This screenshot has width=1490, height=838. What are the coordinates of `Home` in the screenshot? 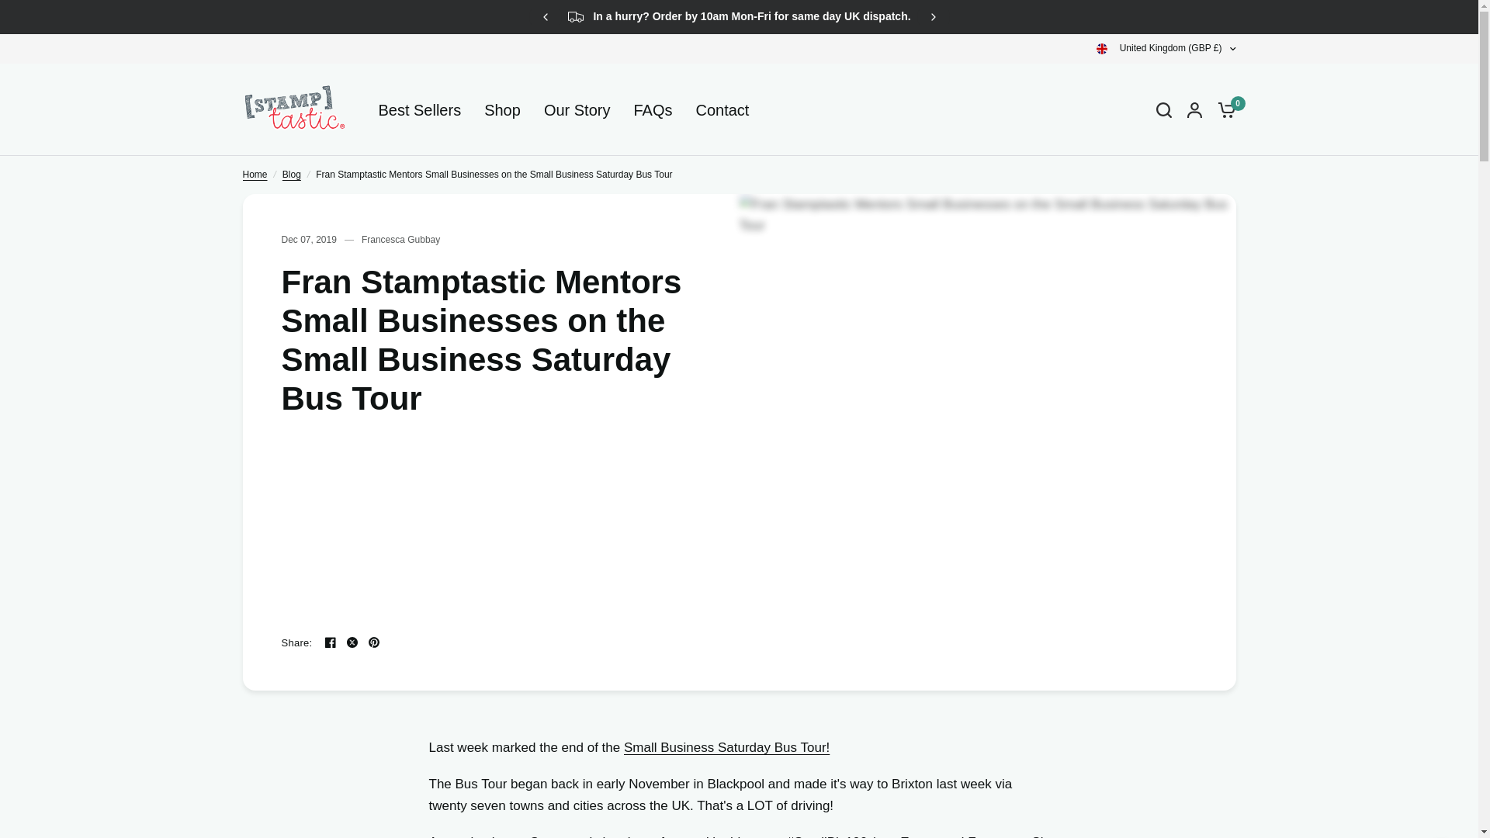 It's located at (254, 175).